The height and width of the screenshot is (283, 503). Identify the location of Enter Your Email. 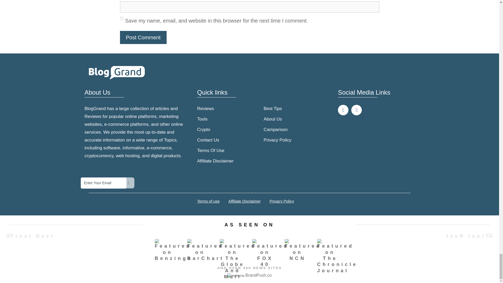
(103, 183).